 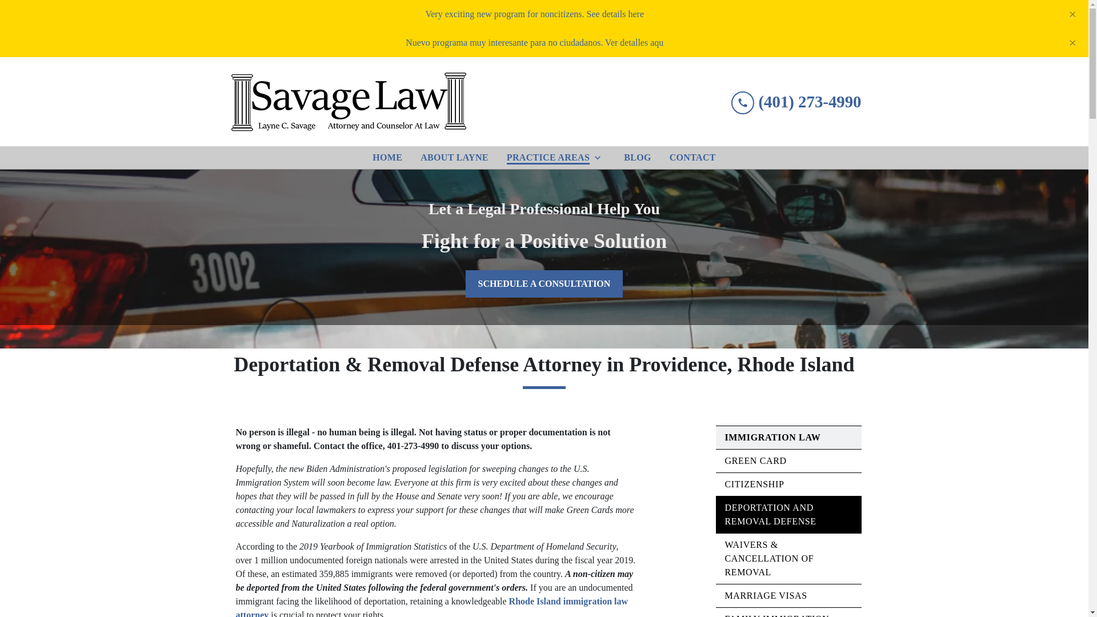 What do you see at coordinates (535, 14) in the screenshot?
I see `Very exciting new program for noncitizens. See details here` at bounding box center [535, 14].